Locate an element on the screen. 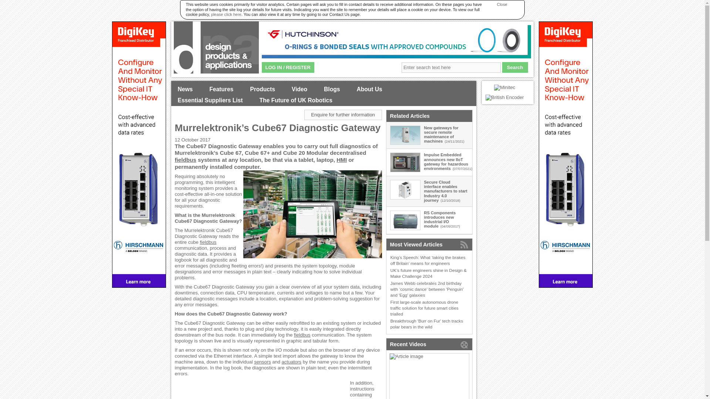 The image size is (710, 399). News is located at coordinates (185, 89).